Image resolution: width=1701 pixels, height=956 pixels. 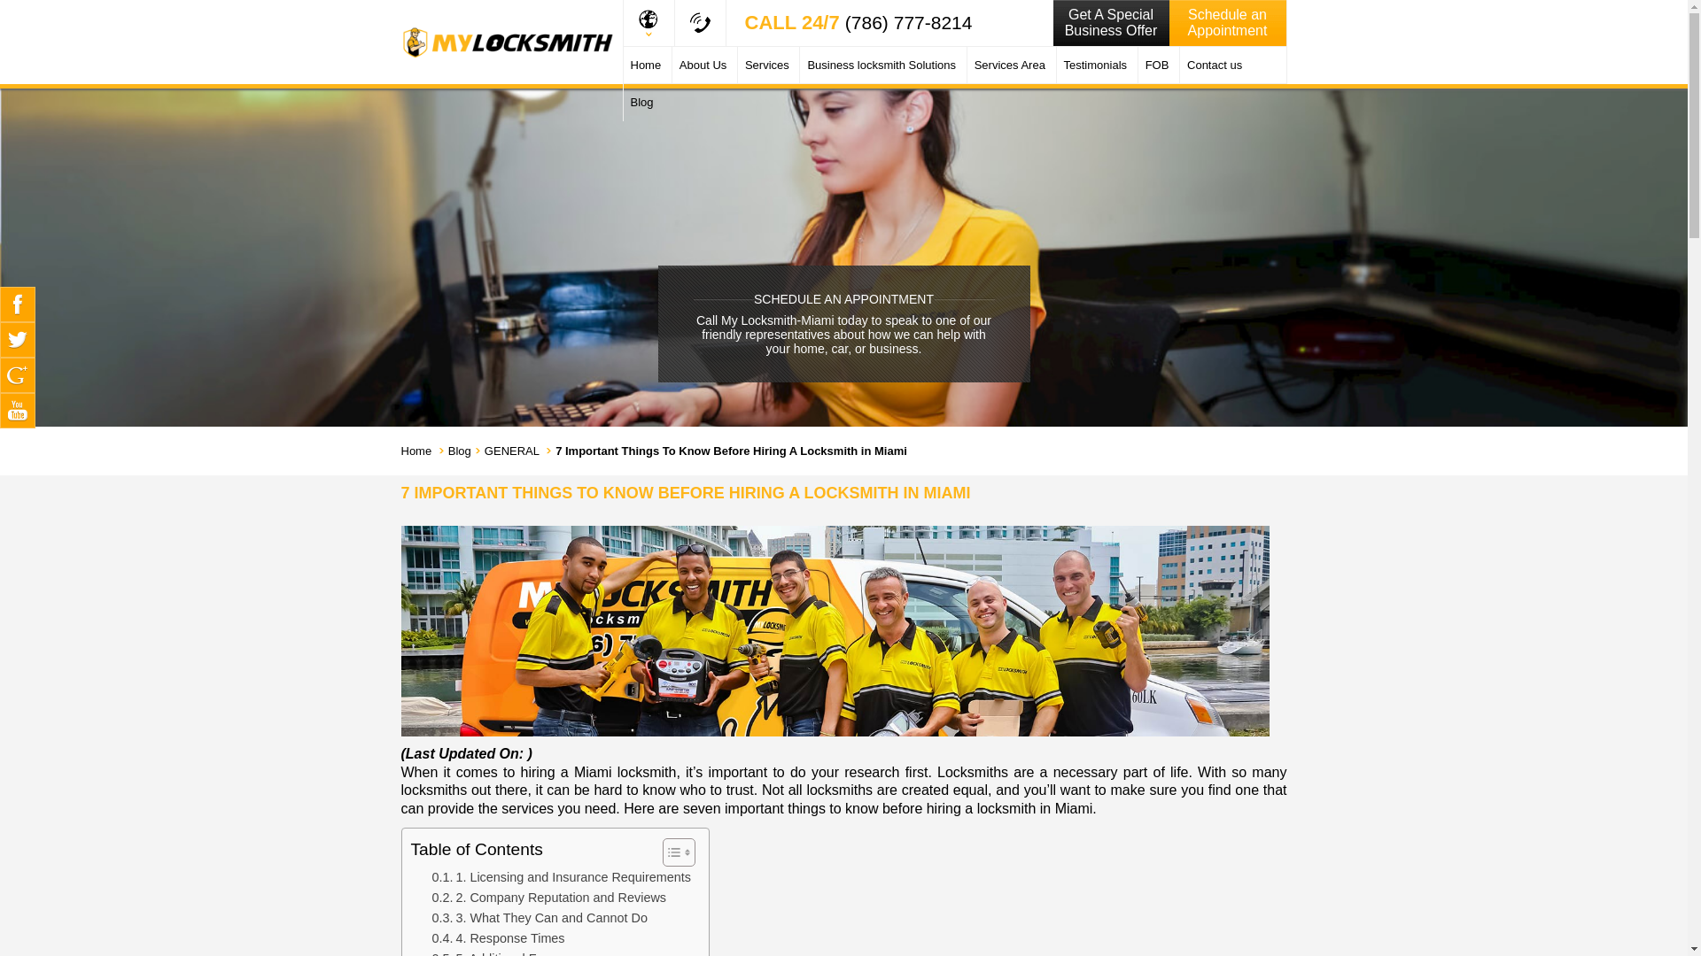 I want to click on 4. Response Times, so click(x=498, y=938).